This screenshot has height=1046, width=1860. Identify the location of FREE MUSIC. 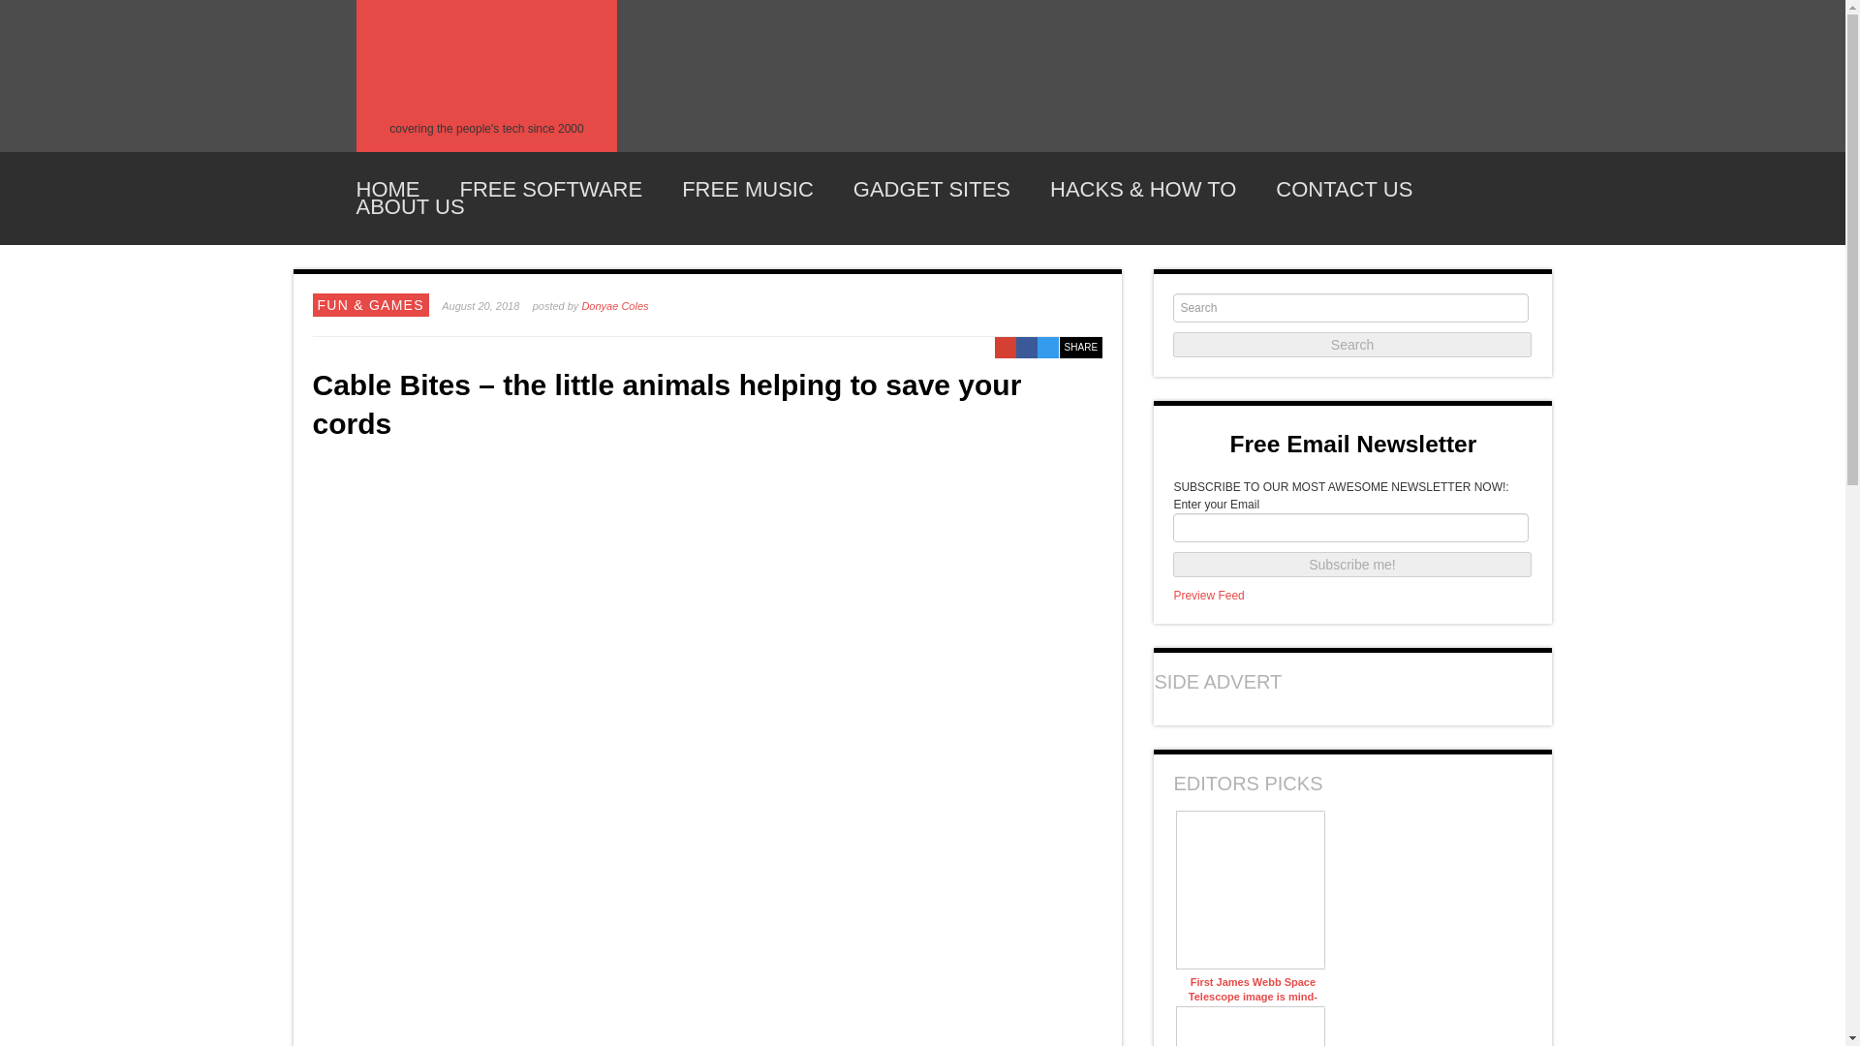
(748, 190).